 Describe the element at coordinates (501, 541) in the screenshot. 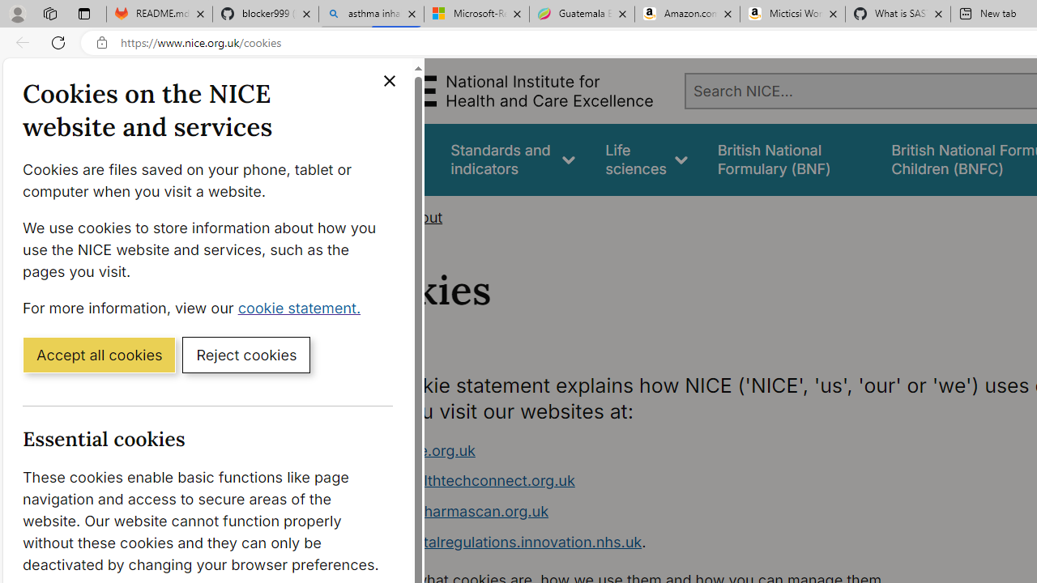

I see `www.digitalregulations.innovation.nhs.uk` at that location.